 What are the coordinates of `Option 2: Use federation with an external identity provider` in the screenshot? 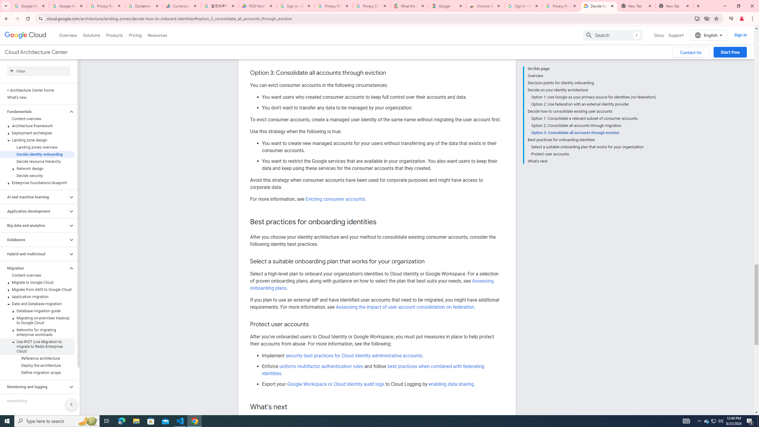 It's located at (594, 104).